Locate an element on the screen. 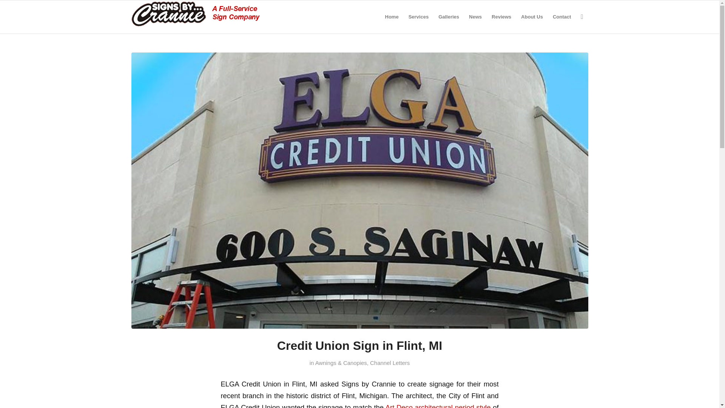 This screenshot has width=725, height=408. Services is located at coordinates (418, 17).